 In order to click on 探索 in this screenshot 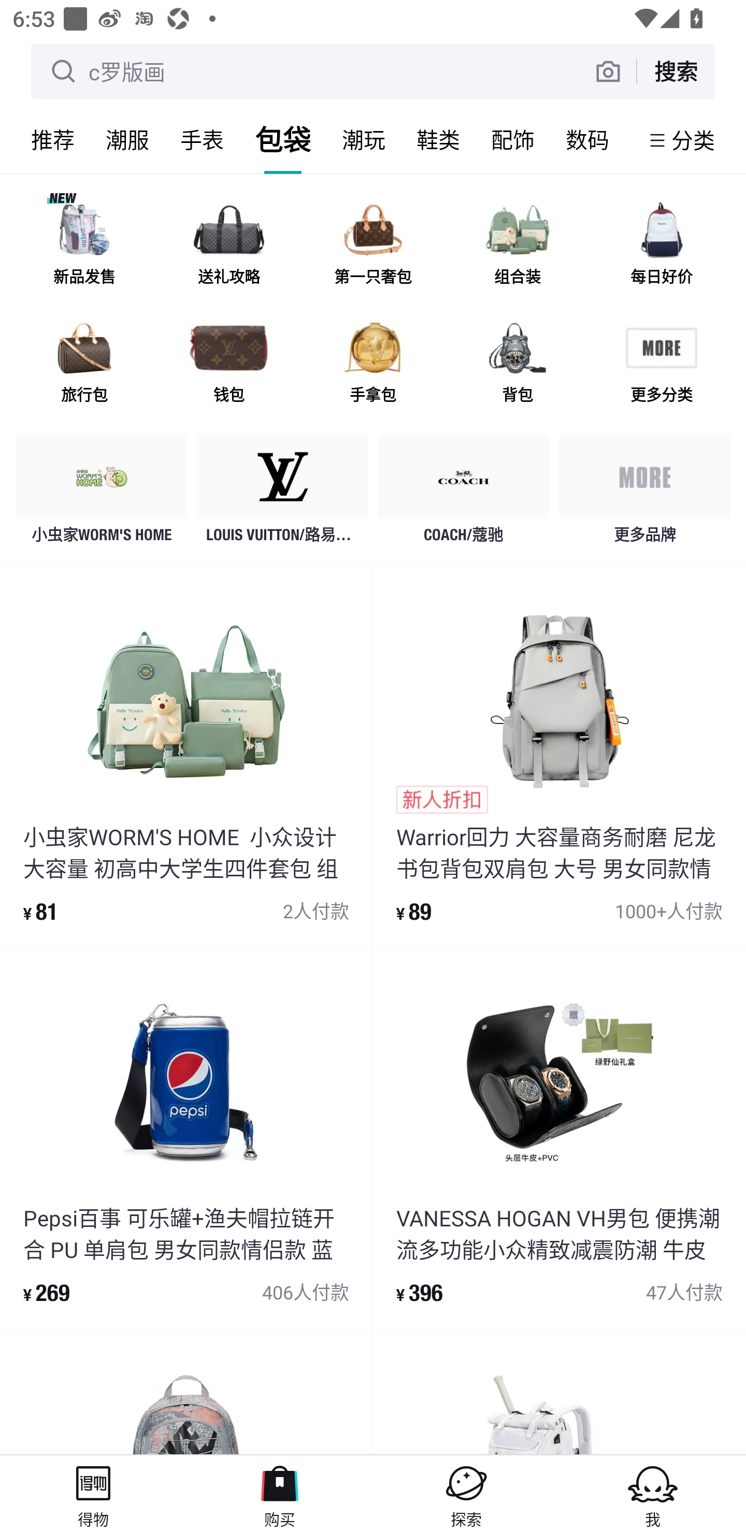, I will do `click(466, 1494)`.